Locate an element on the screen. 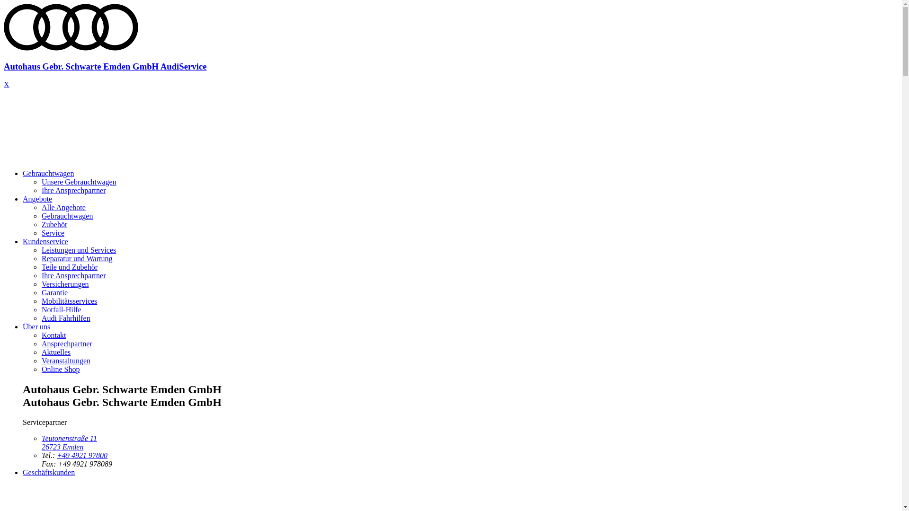  Leistungen und Services is located at coordinates (79, 250).